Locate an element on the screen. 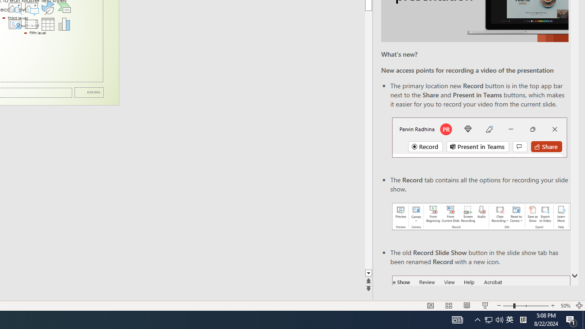 The height and width of the screenshot is (329, 585). Pictures is located at coordinates (31, 7).